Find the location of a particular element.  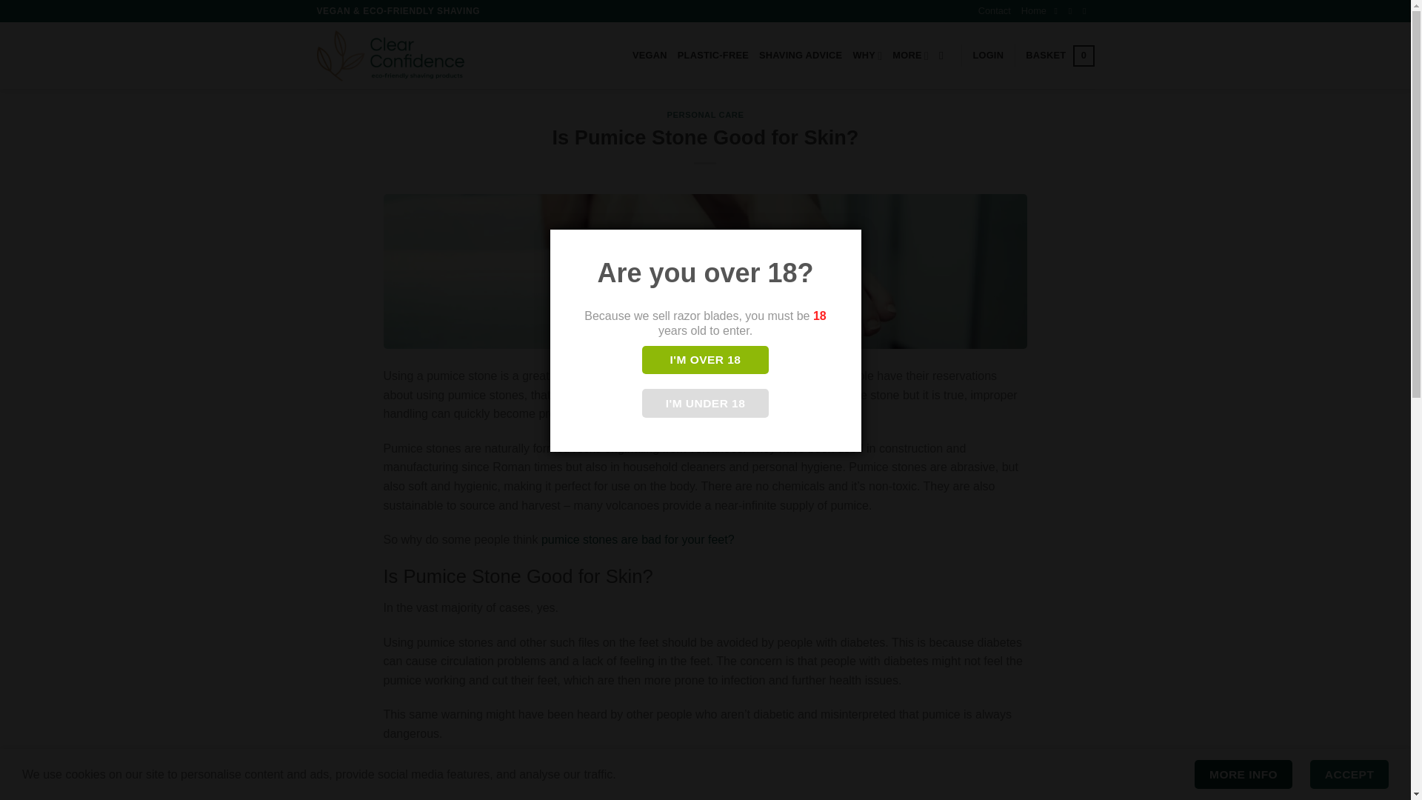

Contact is located at coordinates (994, 11).